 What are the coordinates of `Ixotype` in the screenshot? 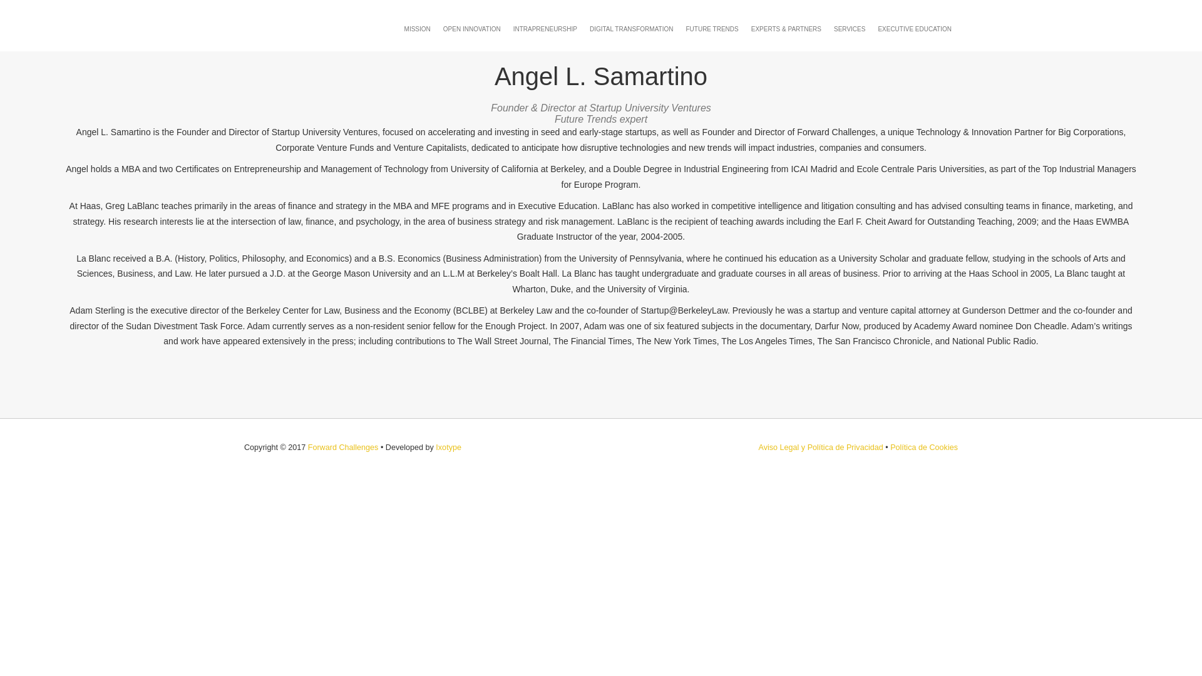 It's located at (448, 448).